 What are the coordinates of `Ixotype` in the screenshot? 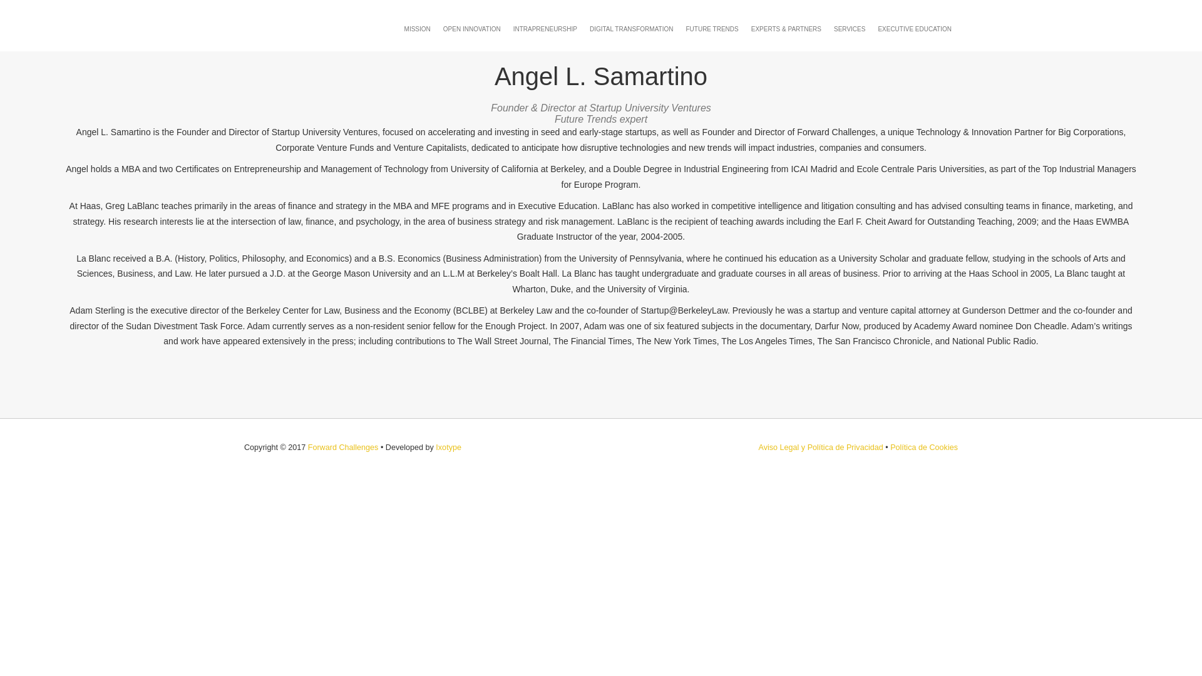 It's located at (448, 448).